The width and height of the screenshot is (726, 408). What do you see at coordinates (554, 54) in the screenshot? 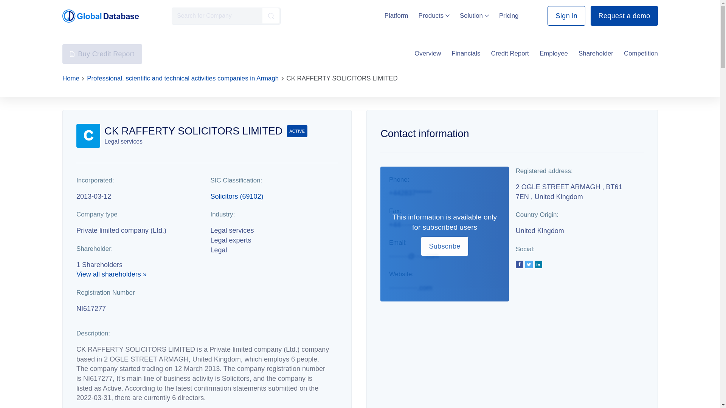
I see `Employee` at bounding box center [554, 54].